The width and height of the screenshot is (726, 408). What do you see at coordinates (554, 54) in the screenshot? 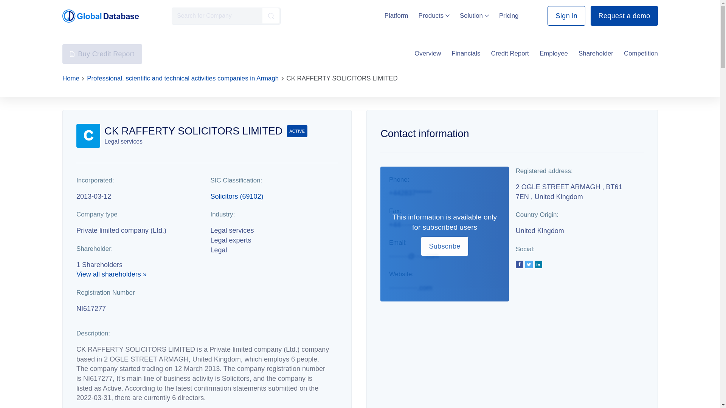
I see `Employee` at bounding box center [554, 54].